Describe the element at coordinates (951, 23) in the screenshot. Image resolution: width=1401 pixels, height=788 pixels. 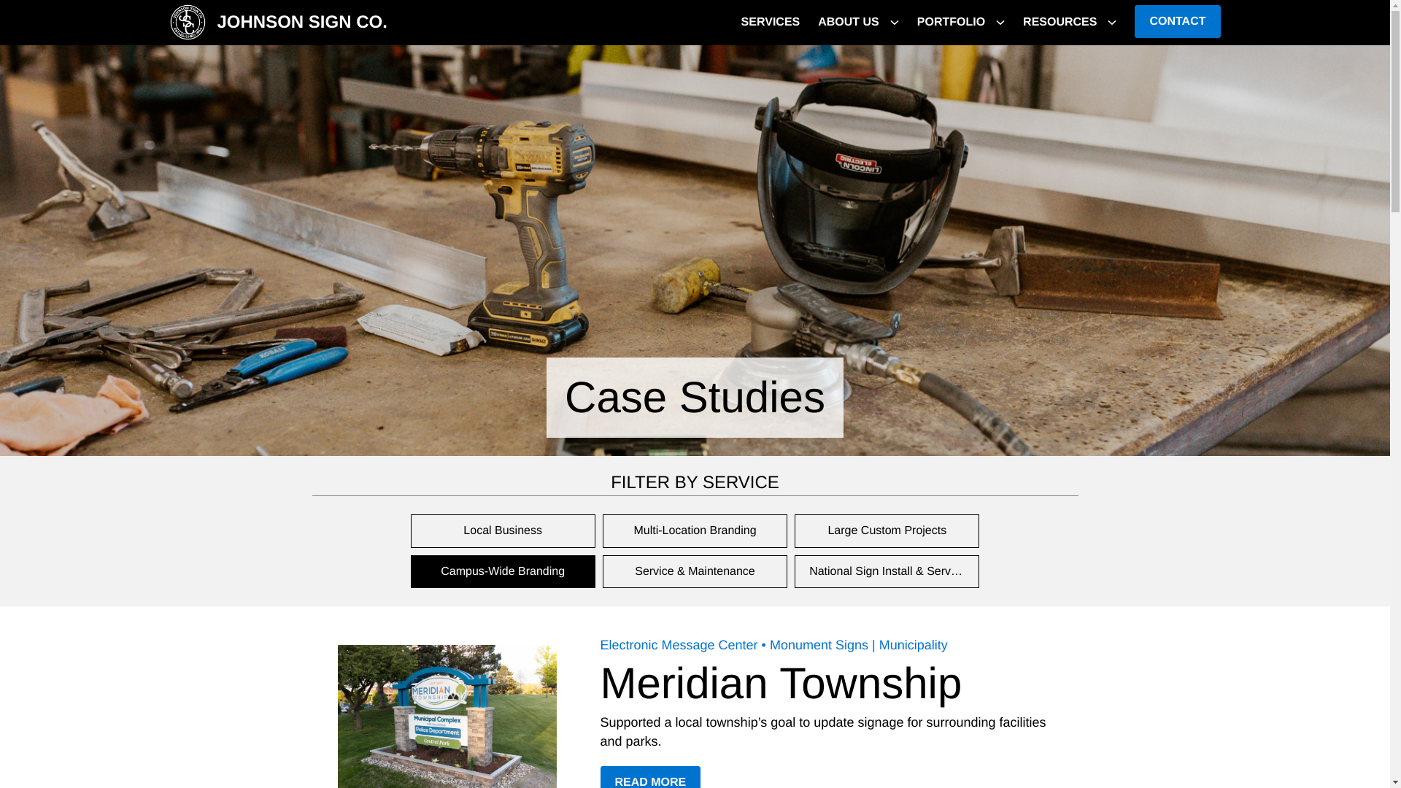
I see `Skip to content` at that location.